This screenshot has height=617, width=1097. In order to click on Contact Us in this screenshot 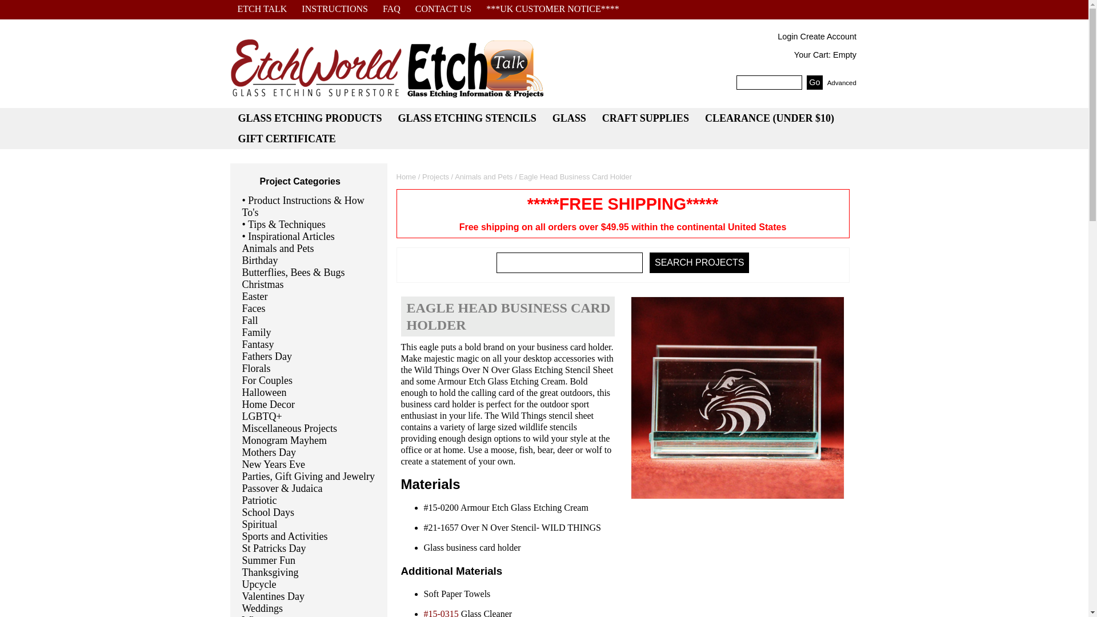, I will do `click(443, 9)`.